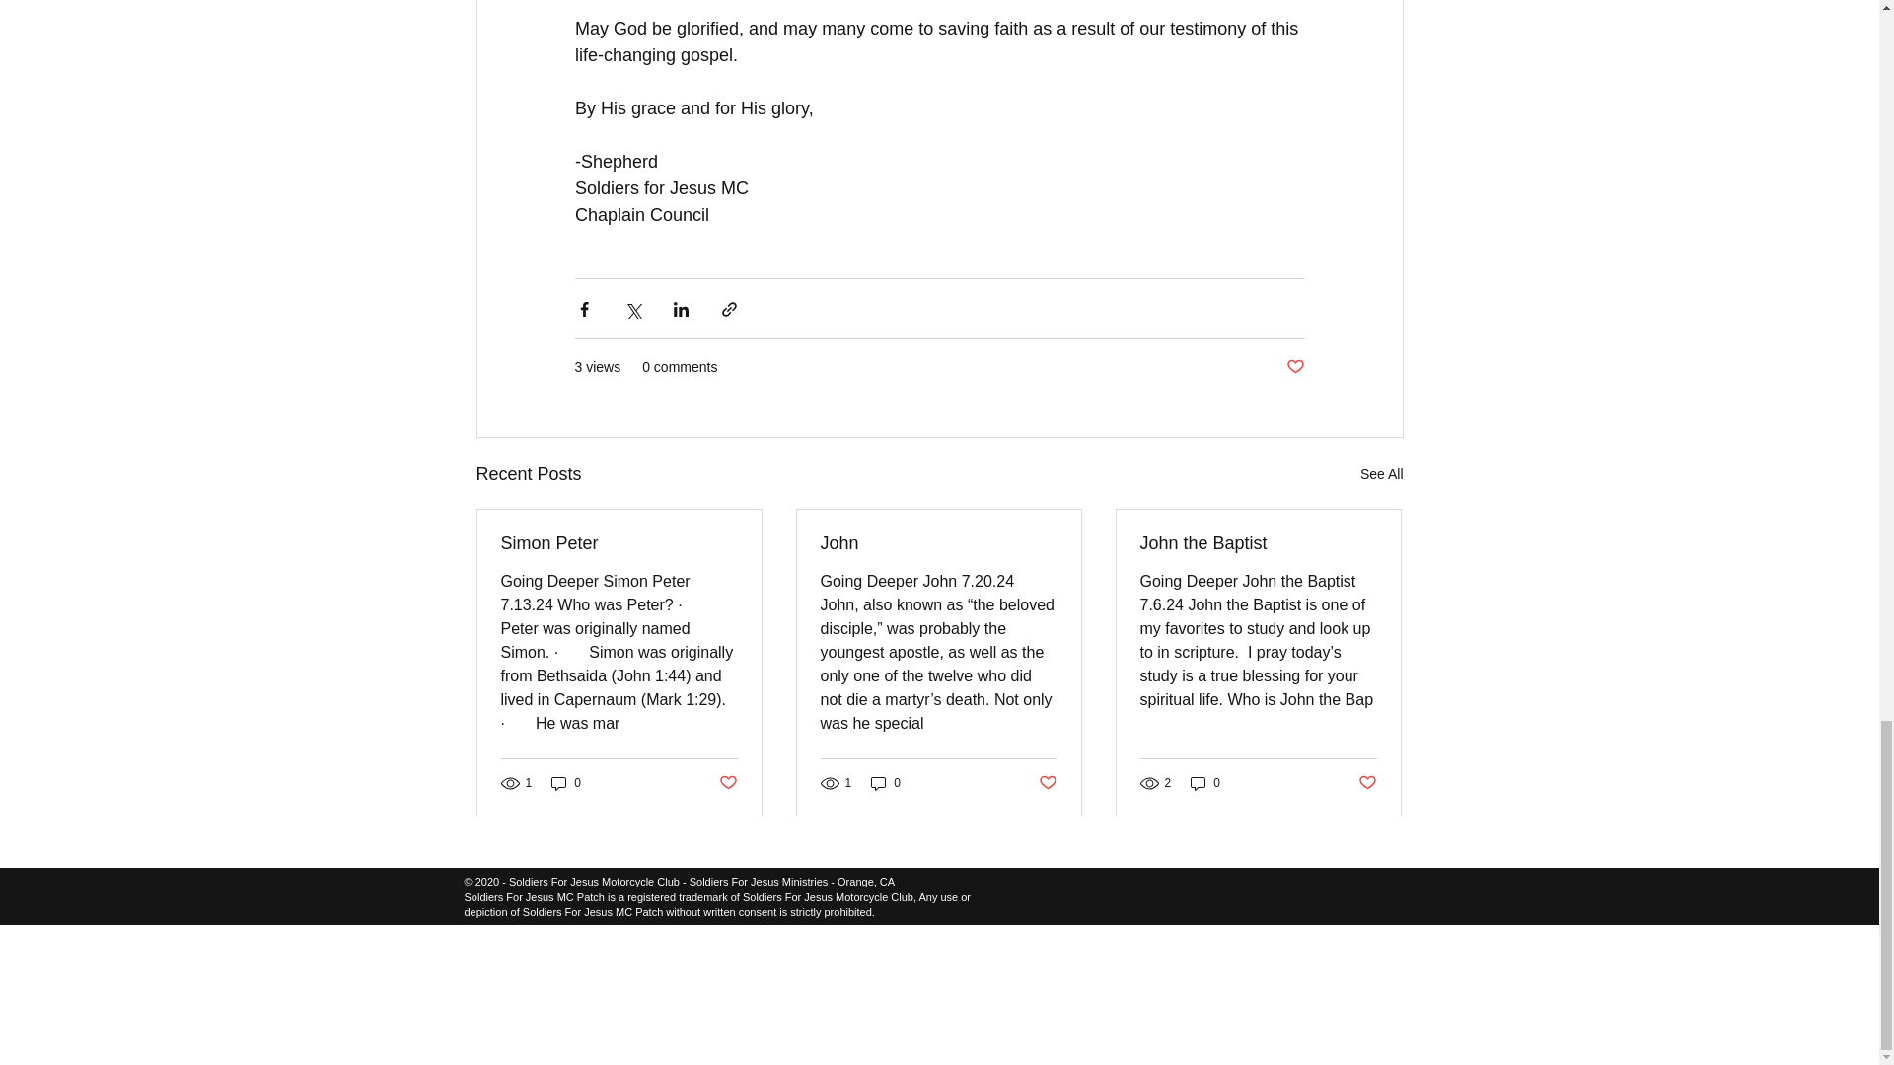 The image size is (1894, 1065). I want to click on 0, so click(566, 783).